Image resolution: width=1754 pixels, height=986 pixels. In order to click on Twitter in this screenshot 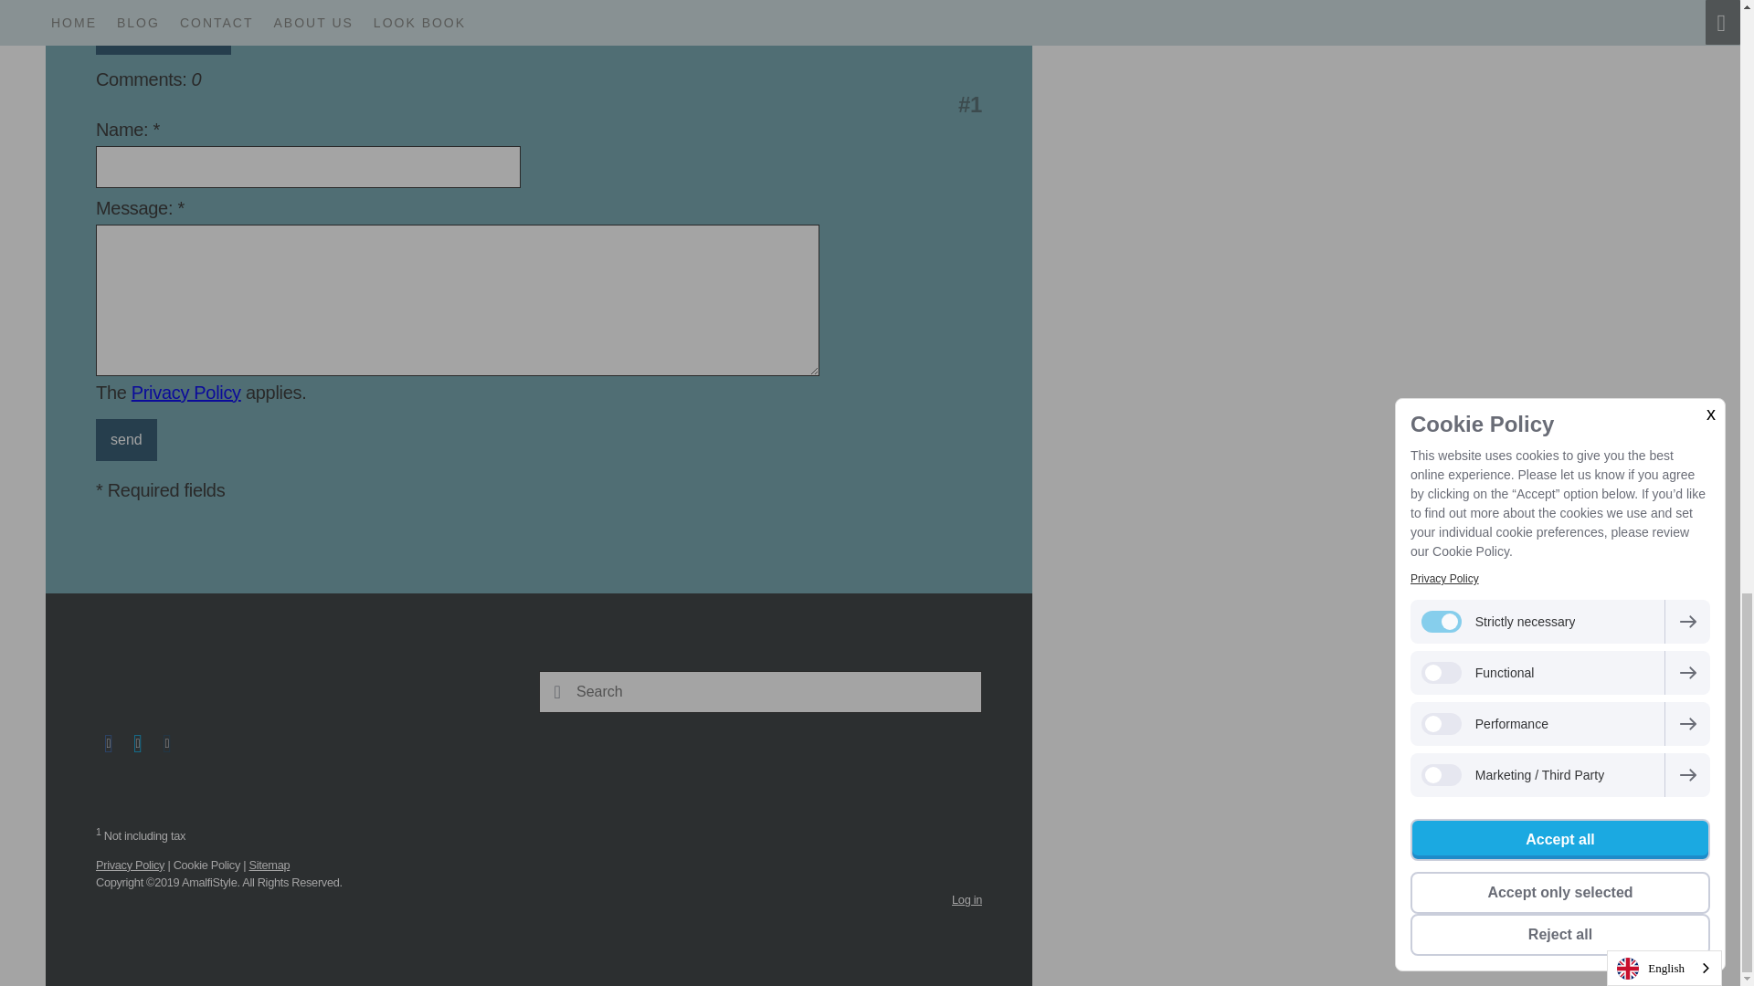, I will do `click(137, 744)`.